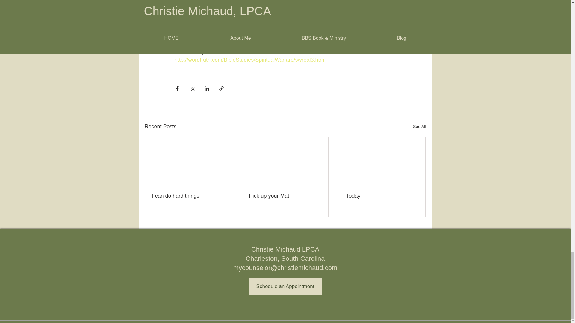 The height and width of the screenshot is (323, 575). I want to click on Pick up your Mat, so click(285, 196).